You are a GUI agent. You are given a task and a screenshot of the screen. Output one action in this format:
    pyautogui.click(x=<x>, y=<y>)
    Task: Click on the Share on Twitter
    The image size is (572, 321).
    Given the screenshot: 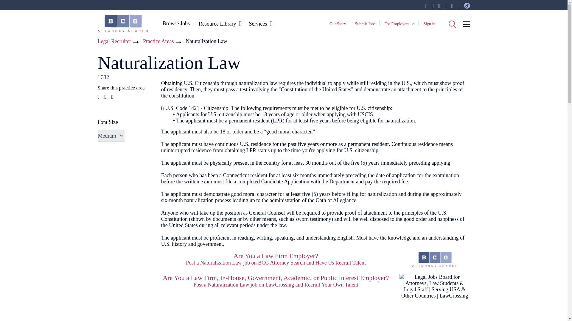 What is the action you would take?
    pyautogui.click(x=105, y=97)
    